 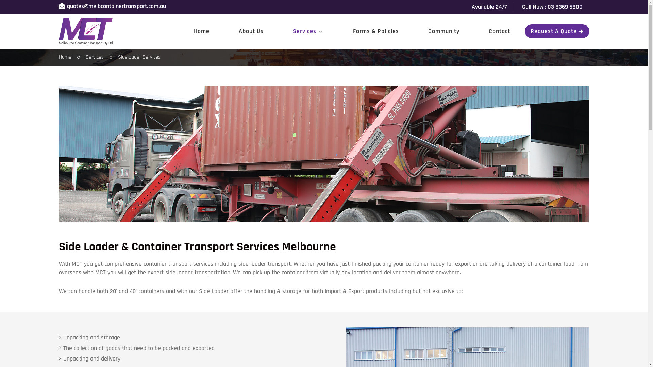 I want to click on About Us, so click(x=251, y=31).